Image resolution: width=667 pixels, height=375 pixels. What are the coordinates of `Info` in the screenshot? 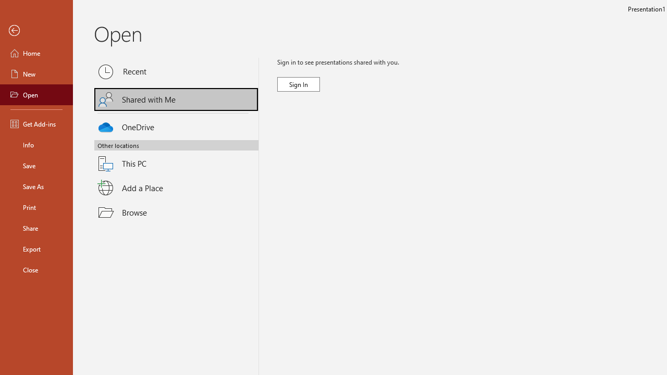 It's located at (36, 145).